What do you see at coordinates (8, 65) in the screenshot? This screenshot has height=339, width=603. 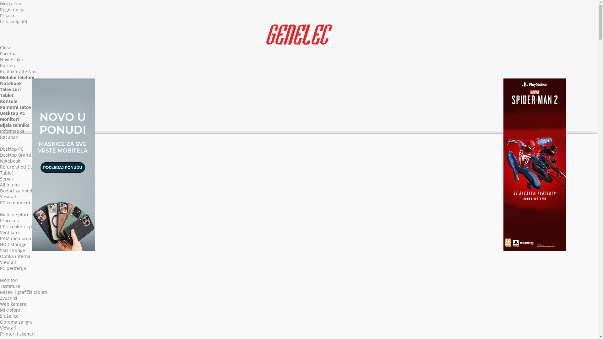 I see `Karijera` at bounding box center [8, 65].